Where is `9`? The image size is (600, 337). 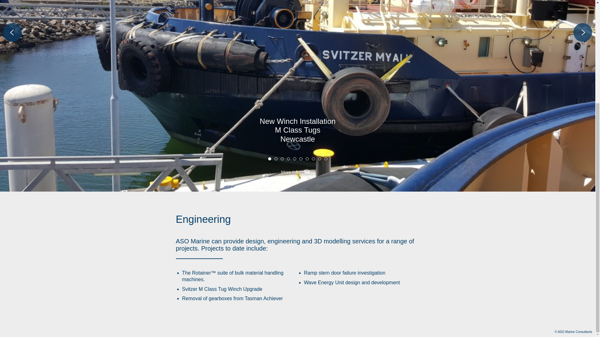 9 is located at coordinates (319, 159).